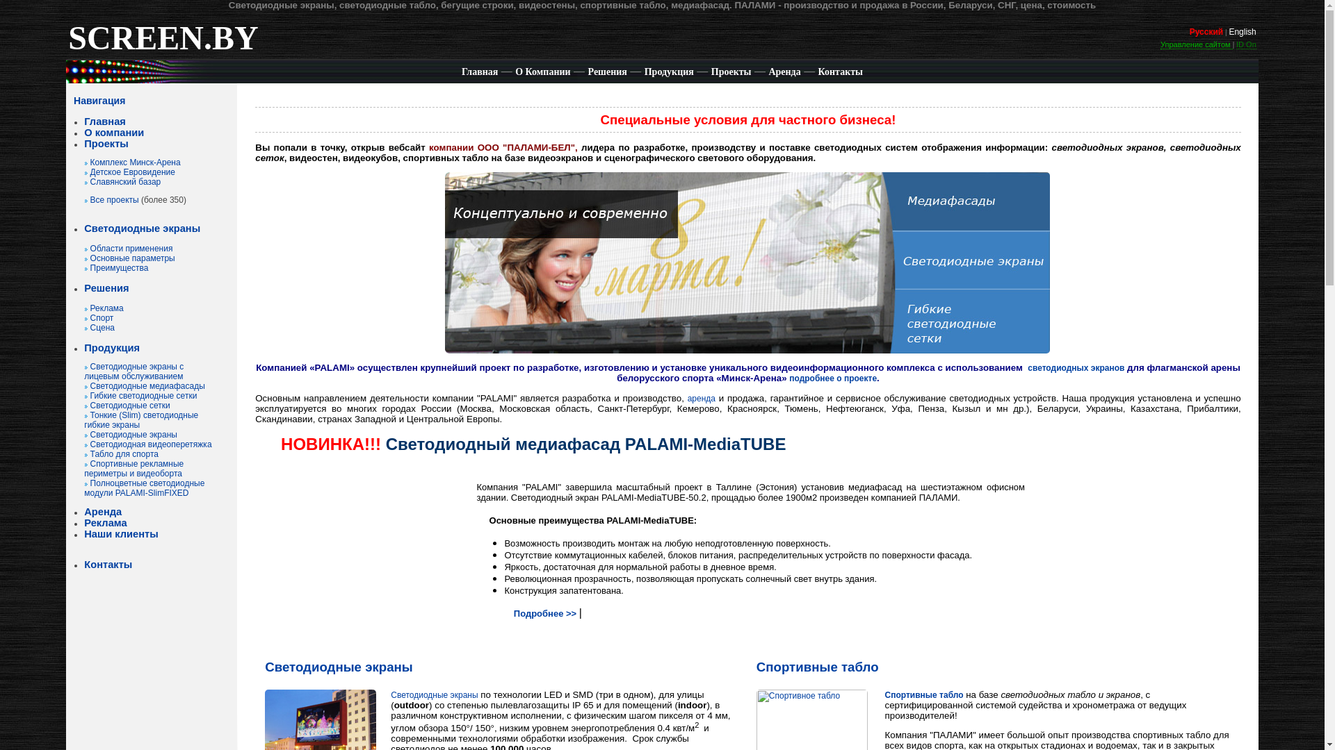  I want to click on SCREEN.BY, so click(163, 47).